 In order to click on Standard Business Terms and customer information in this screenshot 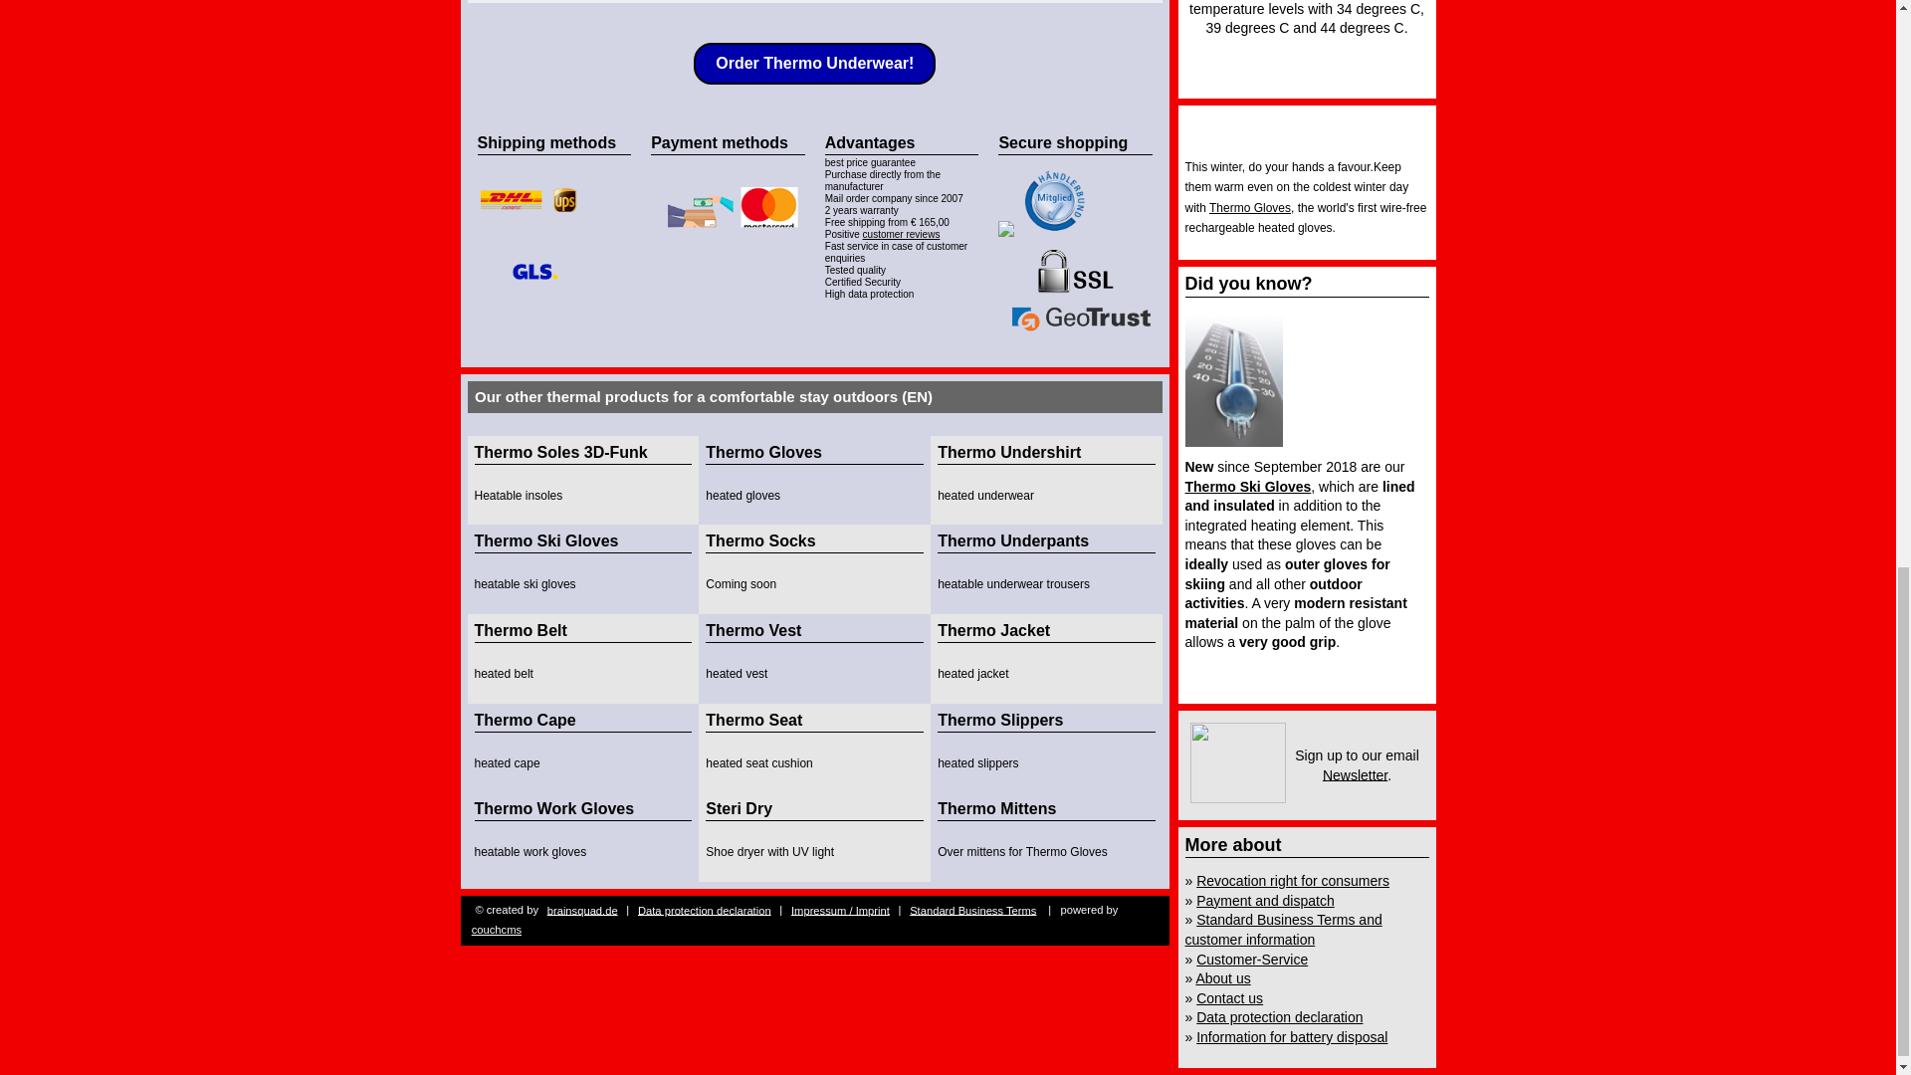, I will do `click(1283, 929)`.